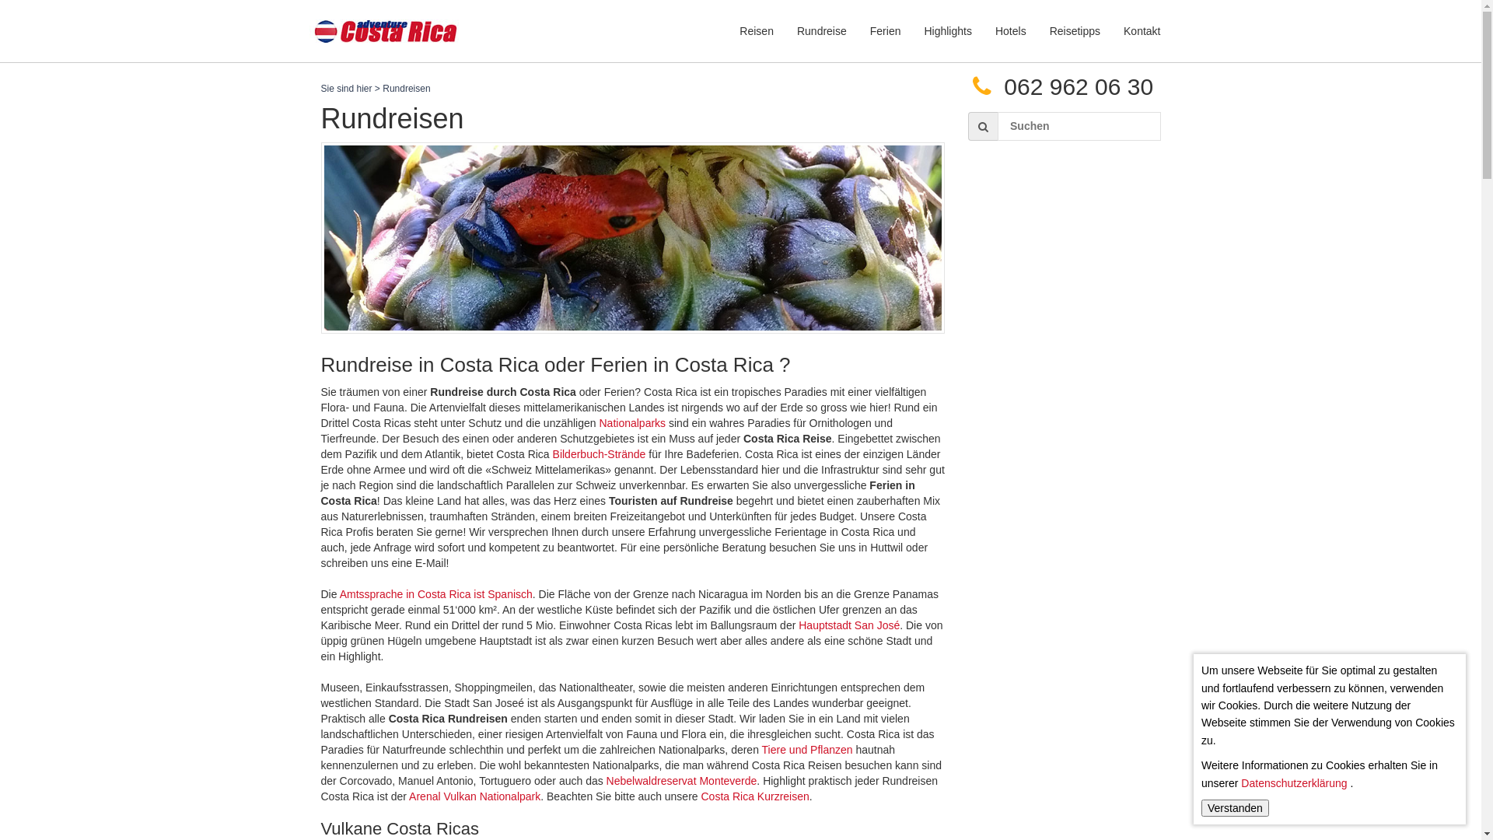  Describe the element at coordinates (633, 238) in the screenshot. I see `Rundreisen` at that location.